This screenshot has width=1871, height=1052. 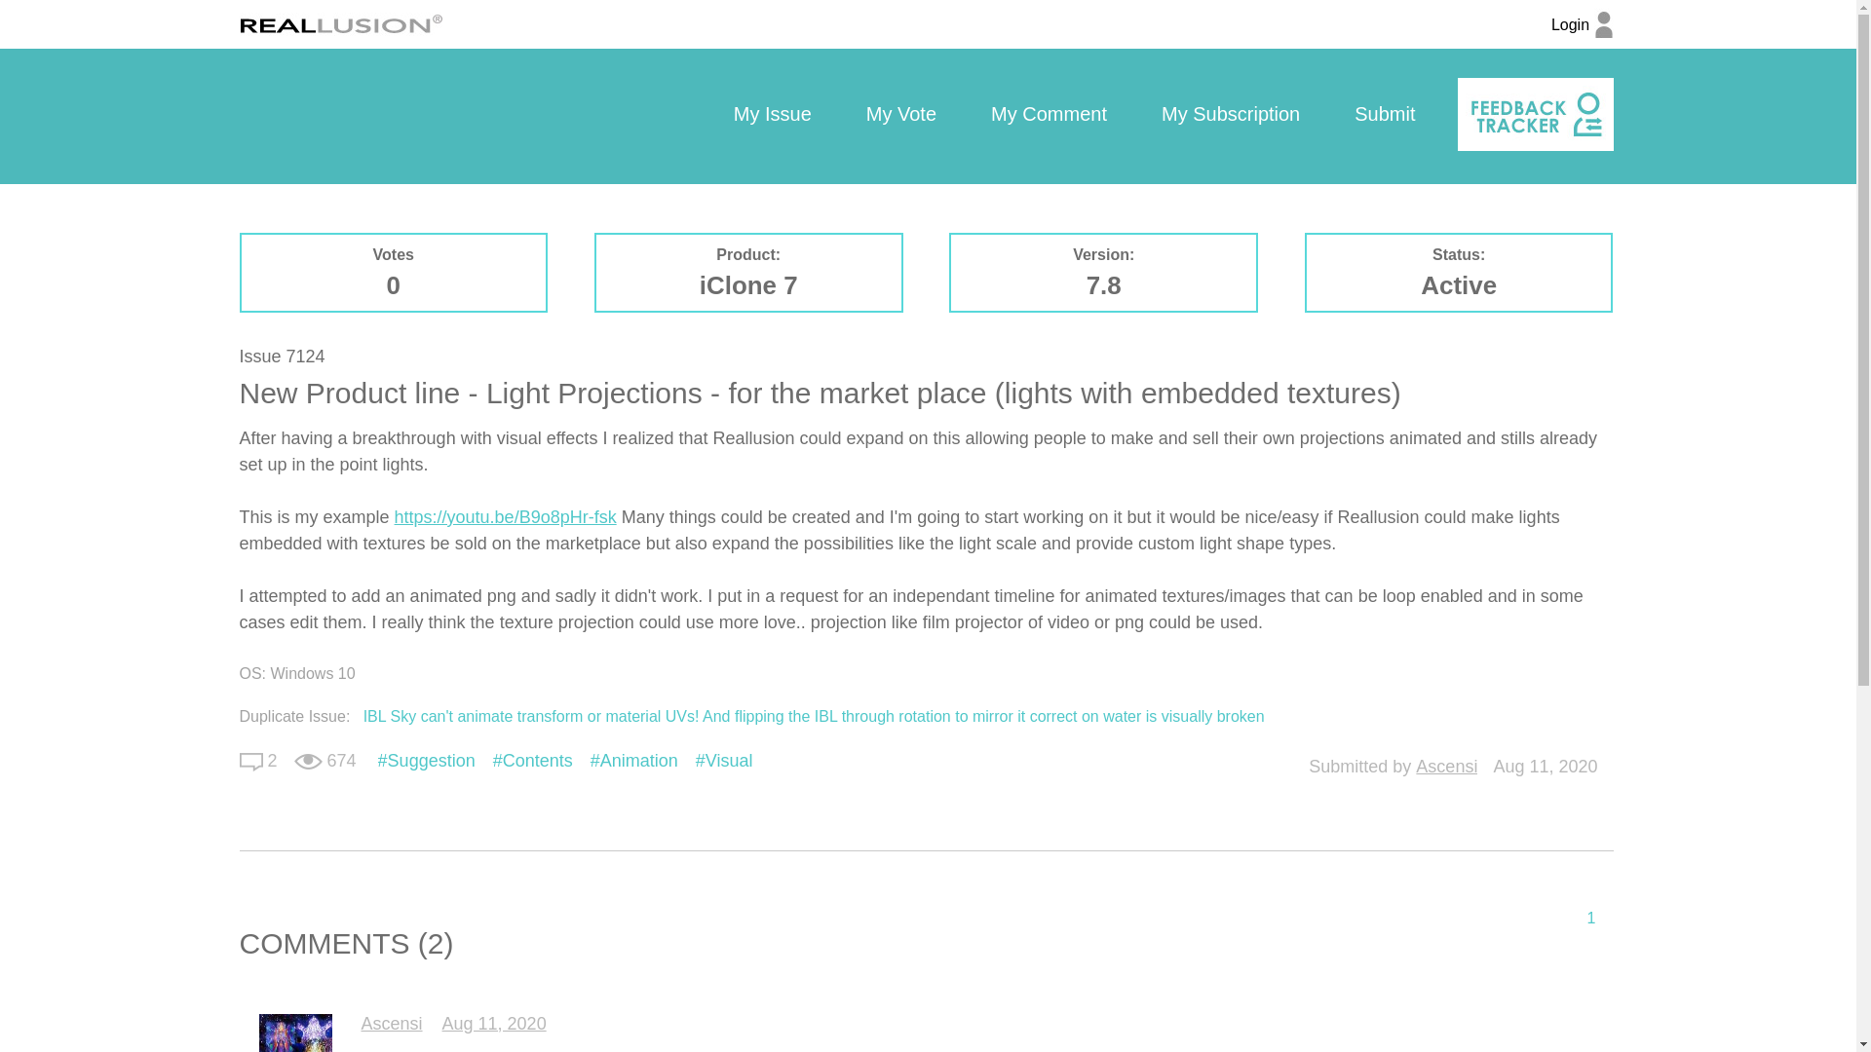 I want to click on Reallusion, so click(x=341, y=23).